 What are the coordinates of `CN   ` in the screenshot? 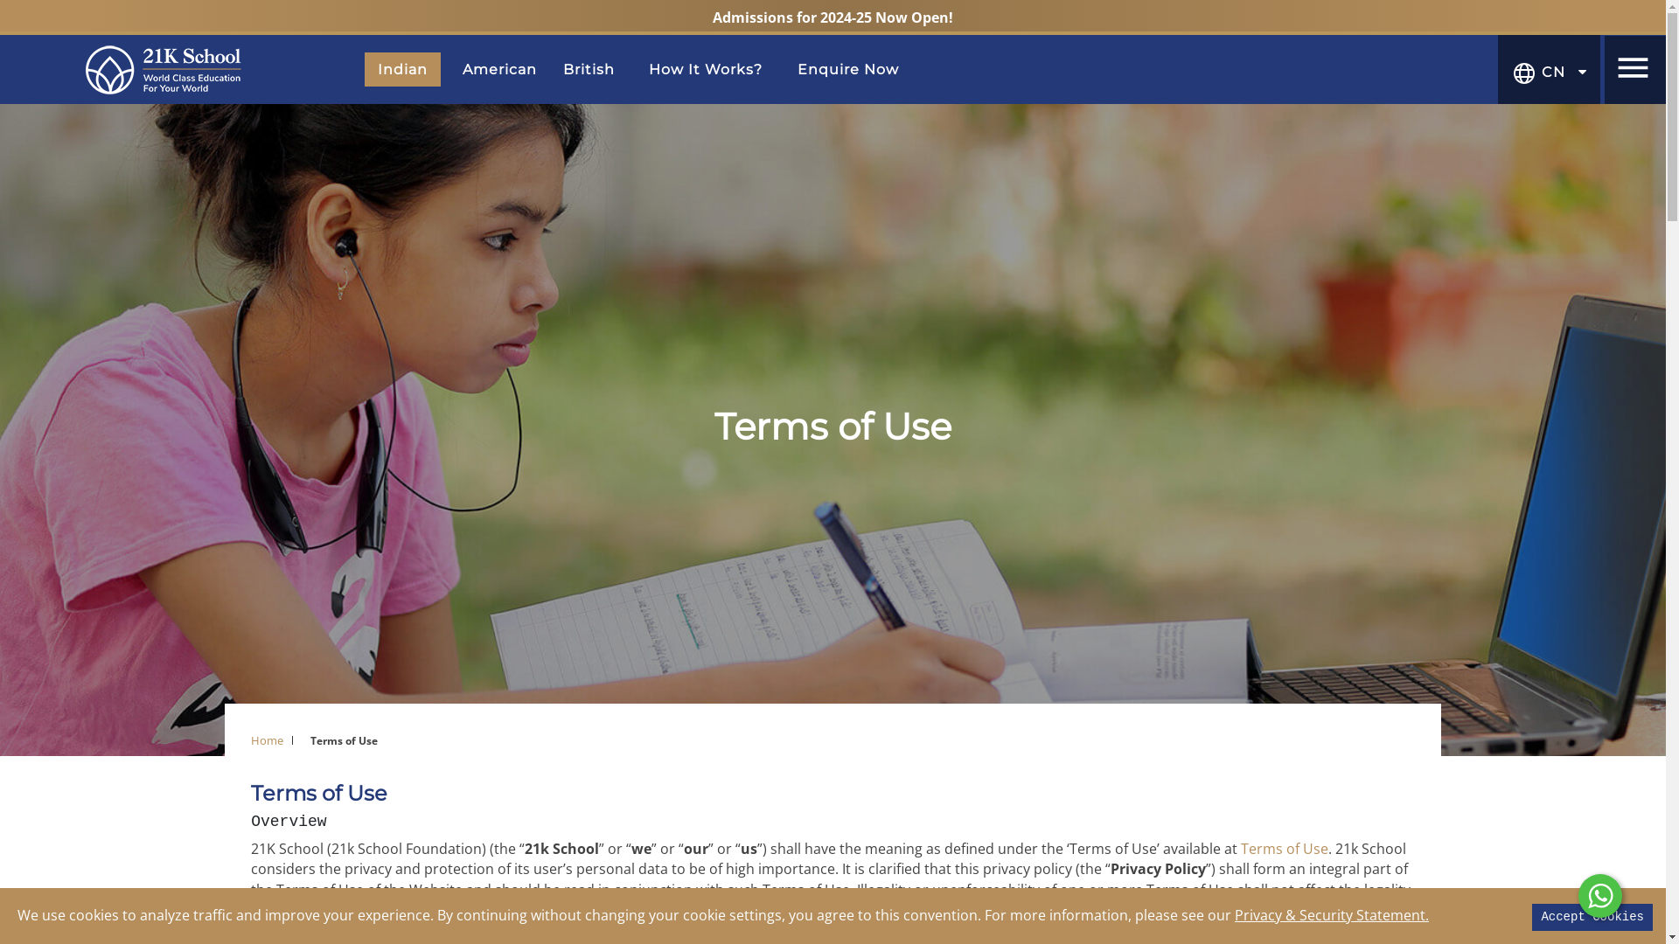 It's located at (1550, 72).